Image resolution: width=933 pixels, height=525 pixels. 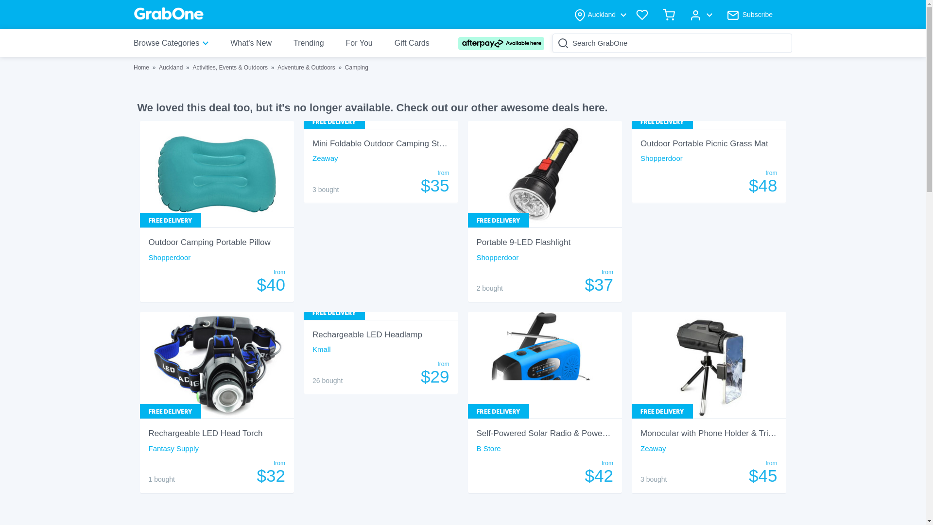 I want to click on Browse Categories, so click(x=174, y=43).